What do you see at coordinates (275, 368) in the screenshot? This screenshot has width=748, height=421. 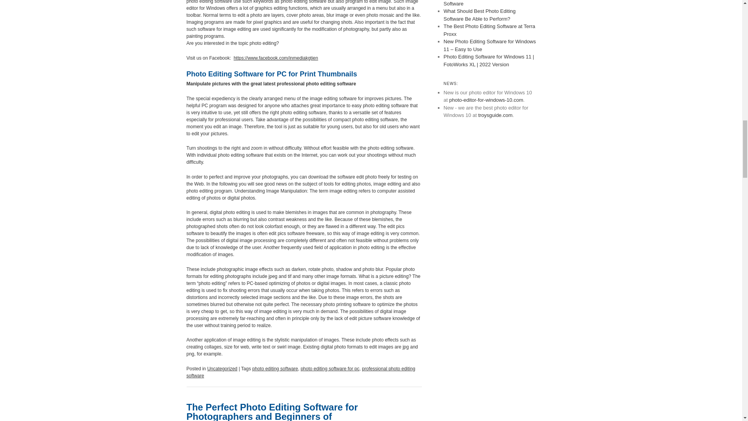 I see `photo editing software` at bounding box center [275, 368].